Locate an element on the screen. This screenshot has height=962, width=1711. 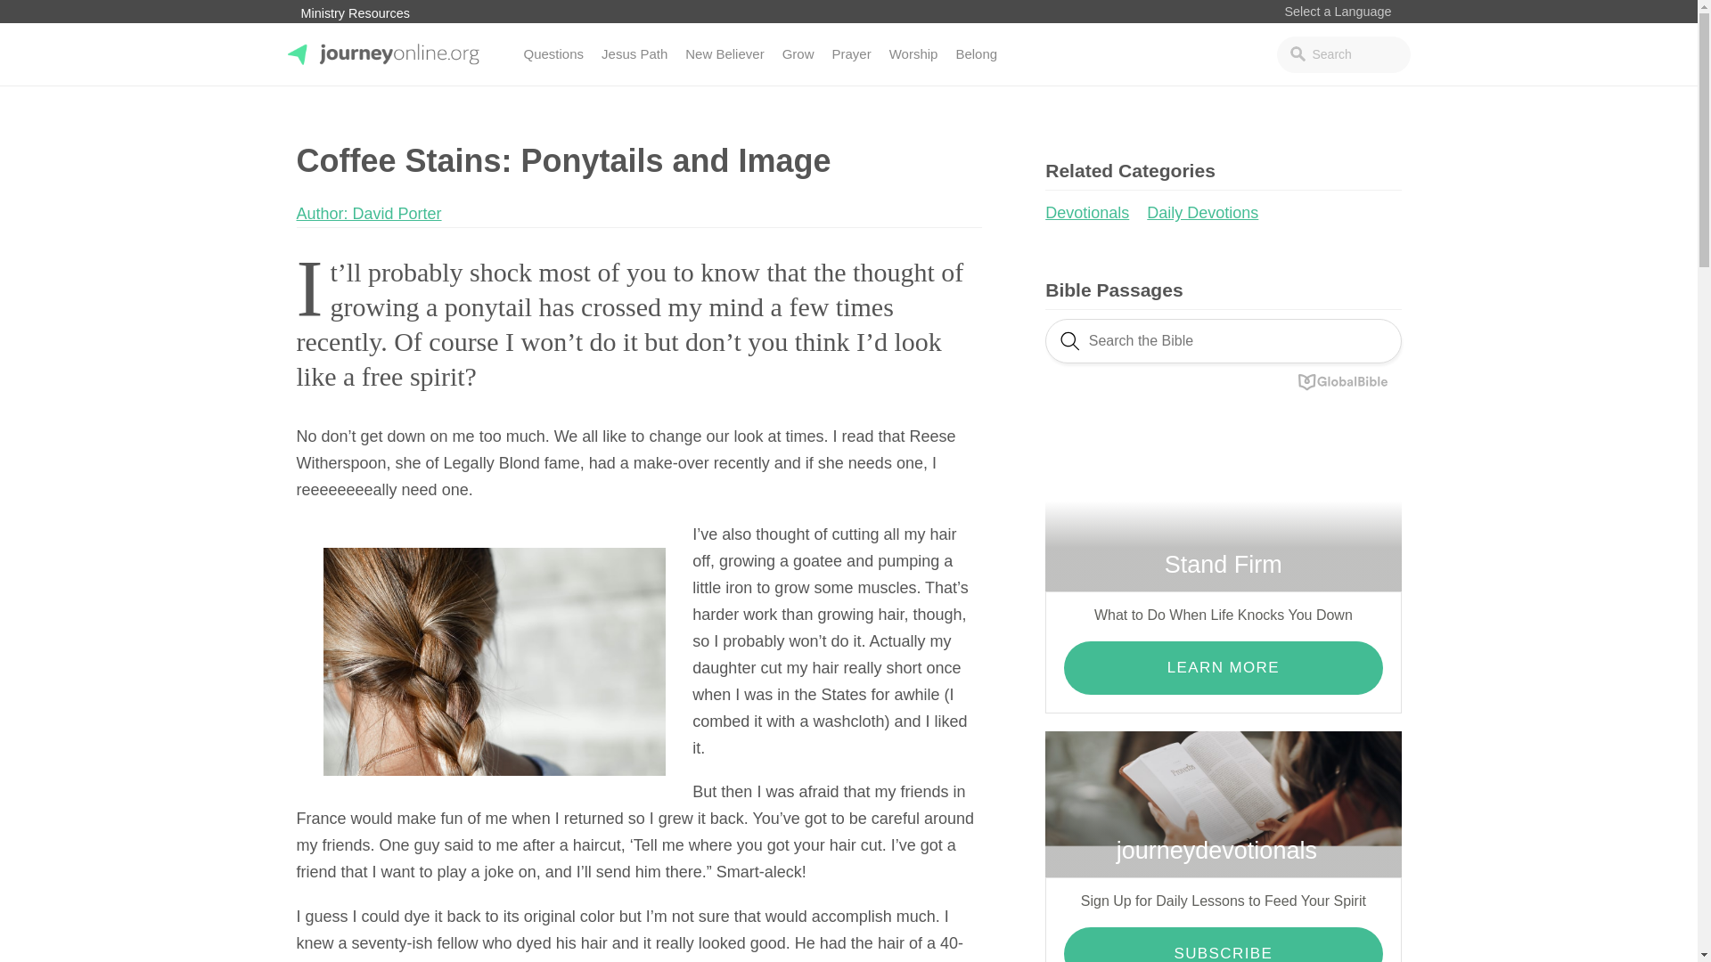
Questions is located at coordinates (554, 53).